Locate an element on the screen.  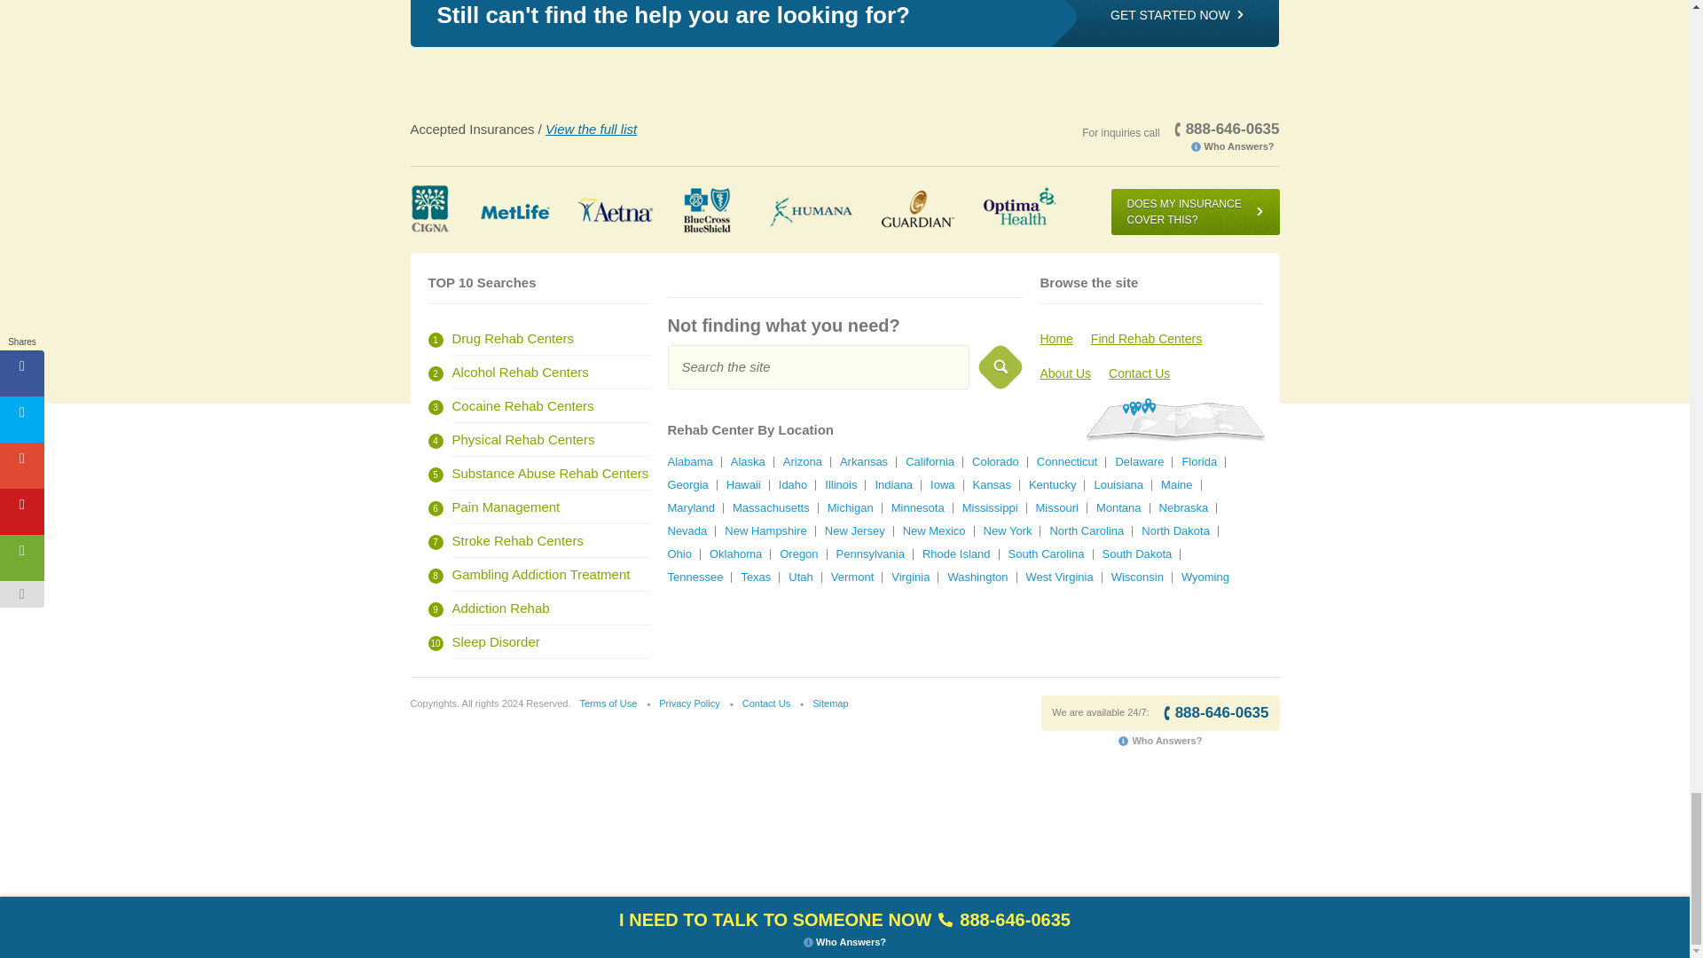
Alaska Rehab Centers is located at coordinates (747, 461).